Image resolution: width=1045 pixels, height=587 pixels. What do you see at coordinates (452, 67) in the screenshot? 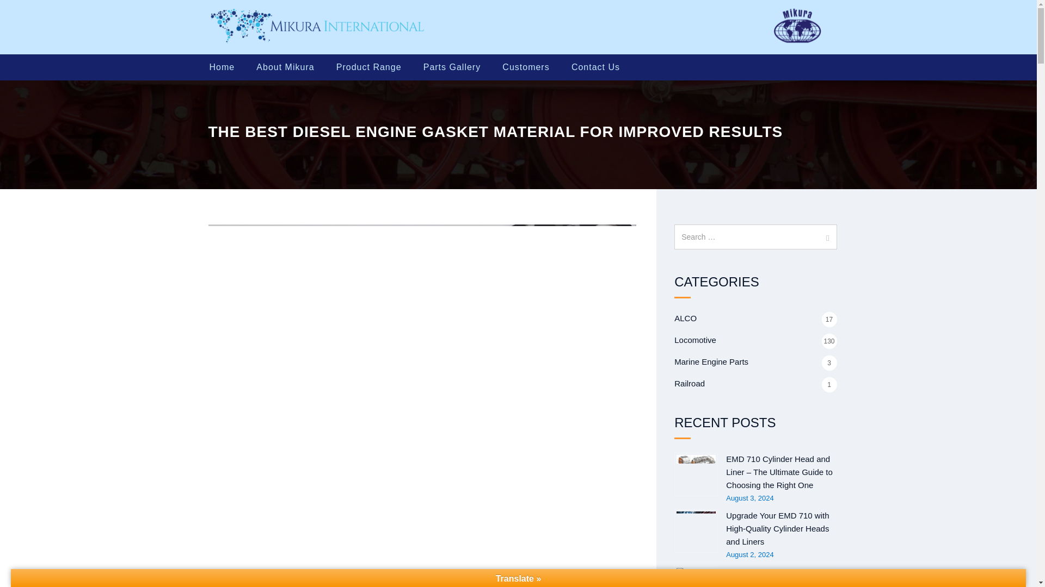
I see `Parts Gallery` at bounding box center [452, 67].